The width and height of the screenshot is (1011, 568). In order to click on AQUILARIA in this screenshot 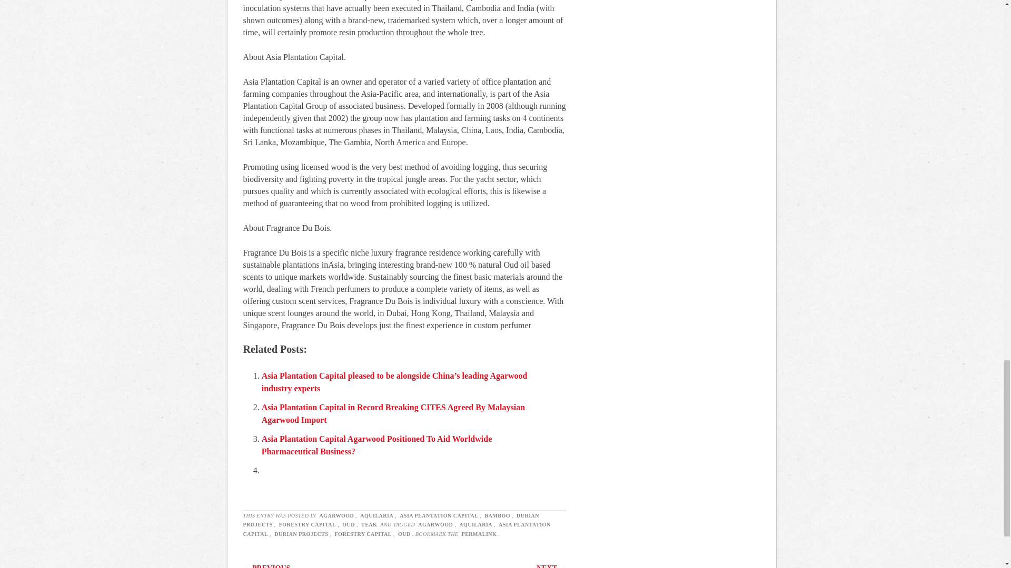, I will do `click(377, 515)`.